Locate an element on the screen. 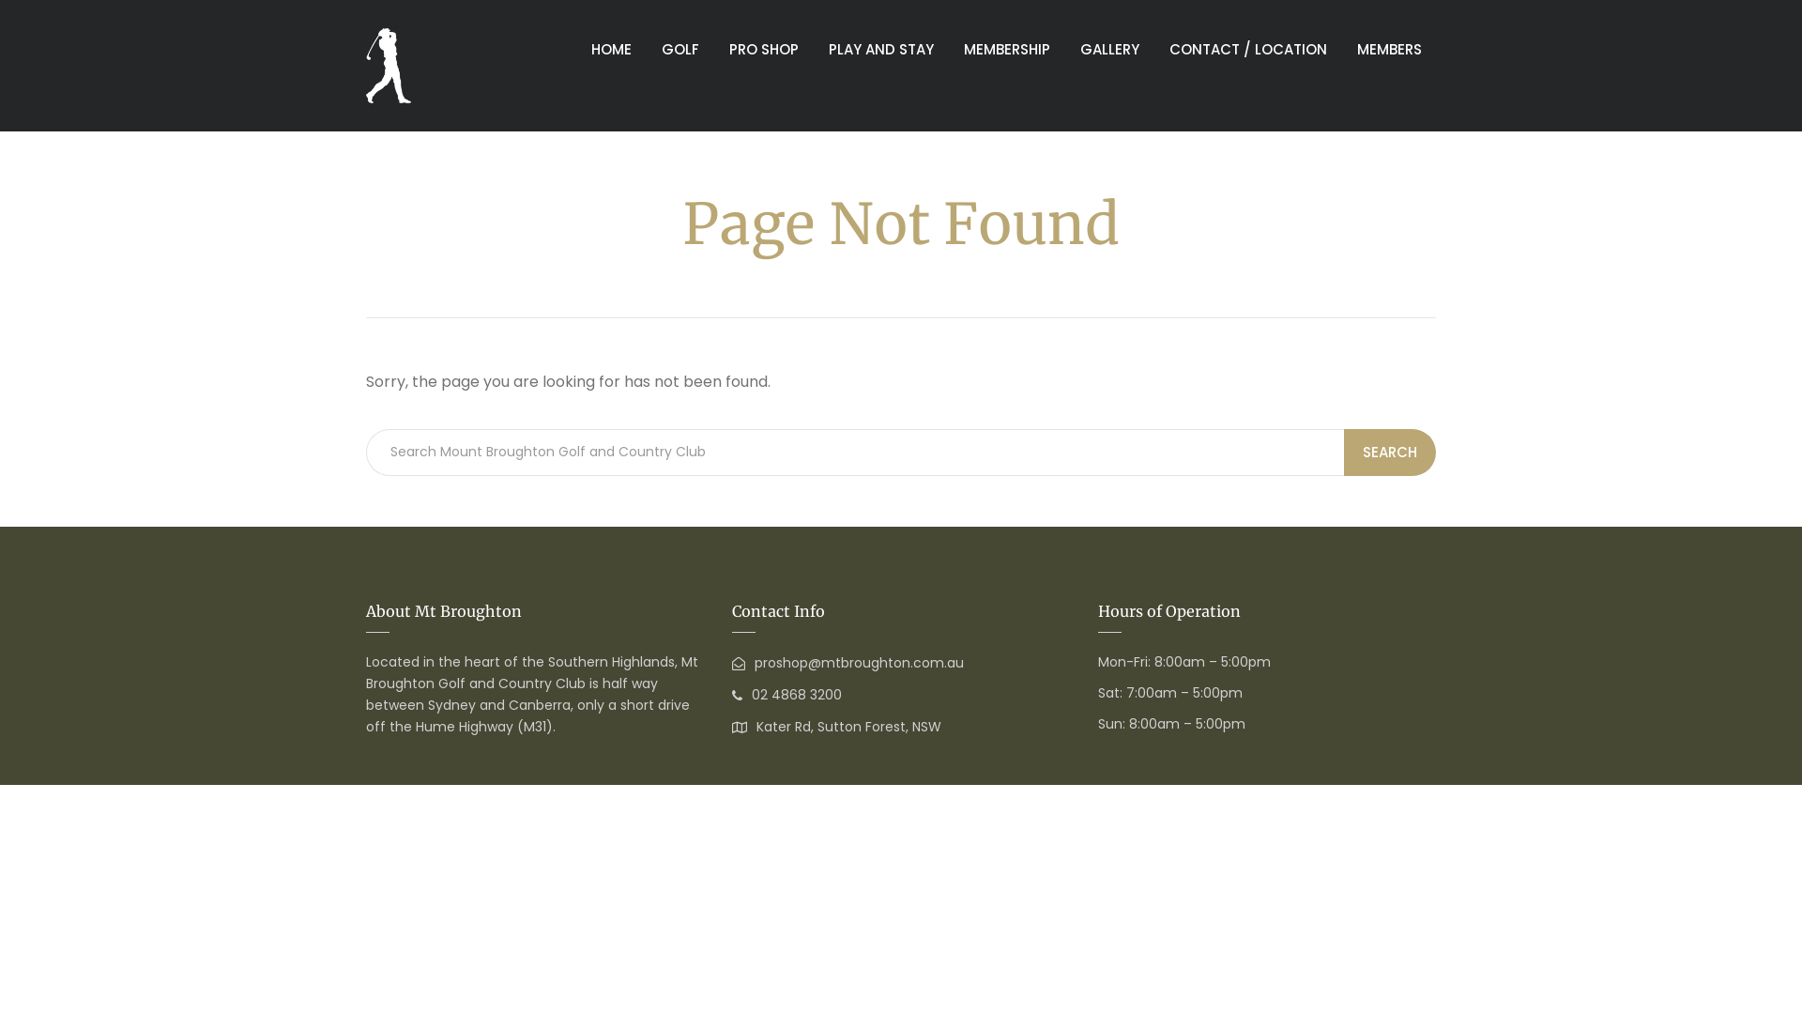 This screenshot has width=1802, height=1014. HOME is located at coordinates (612, 49).